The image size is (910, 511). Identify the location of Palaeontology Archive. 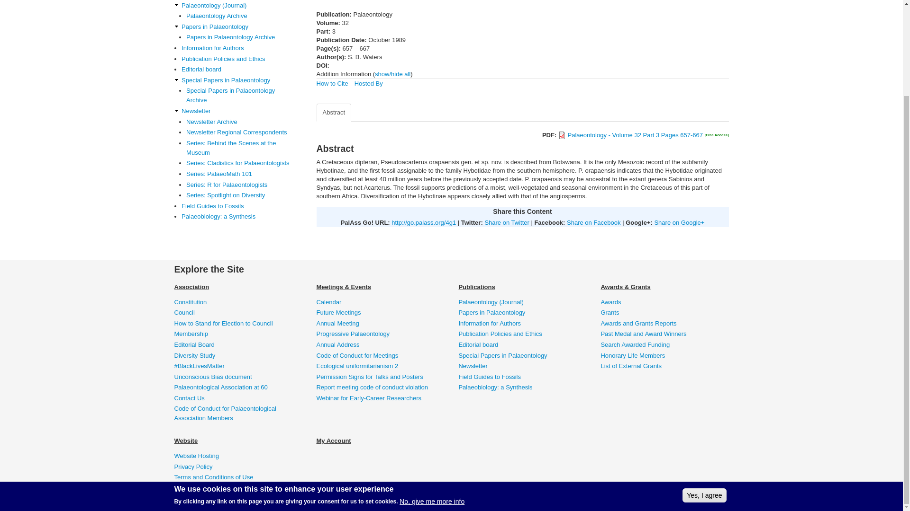
(241, 16).